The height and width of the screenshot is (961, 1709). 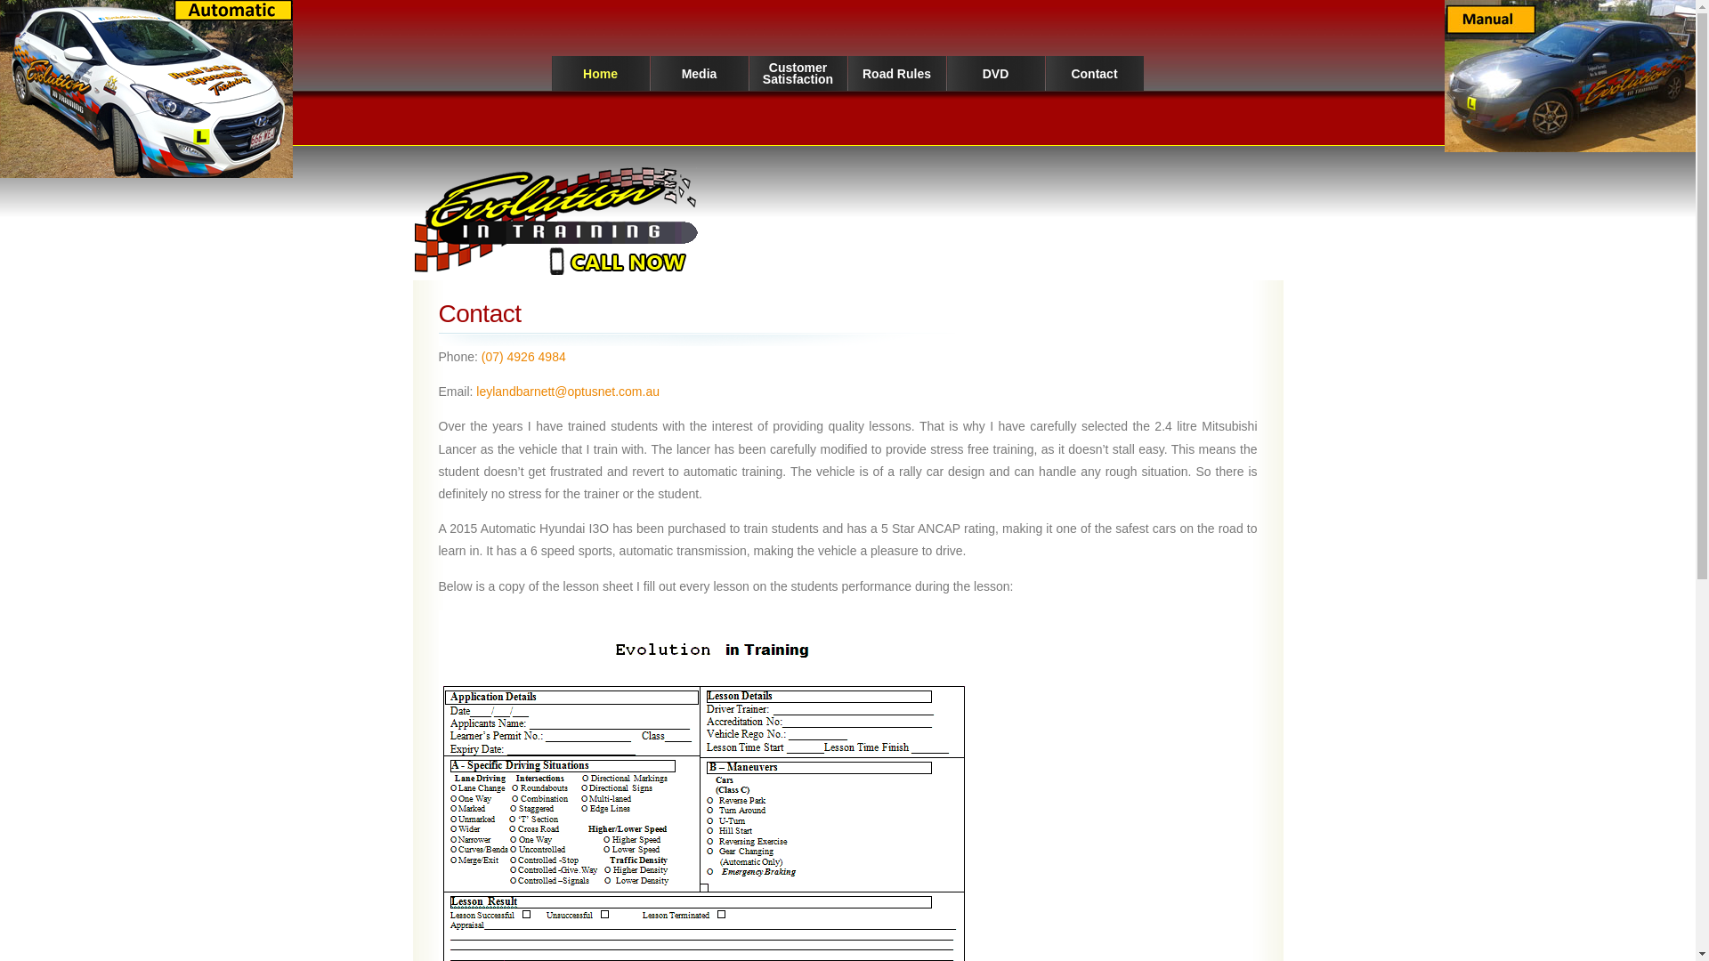 I want to click on Contact, so click(x=1094, y=76).